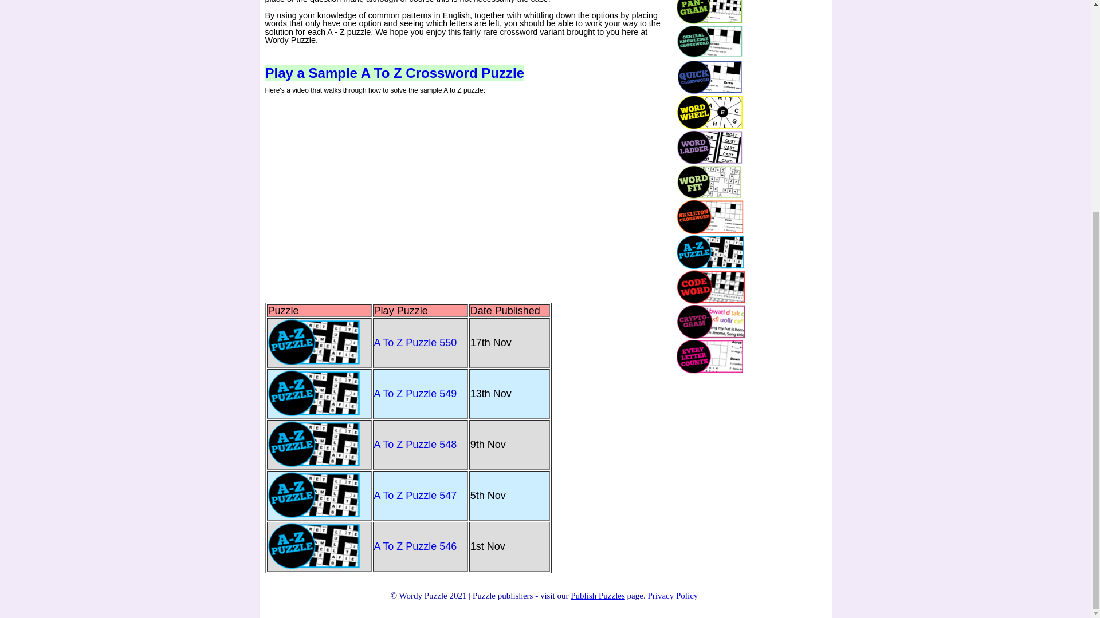 The height and width of the screenshot is (618, 1100). I want to click on Play a Sample A To Z Crossword Puzzle, so click(394, 73).